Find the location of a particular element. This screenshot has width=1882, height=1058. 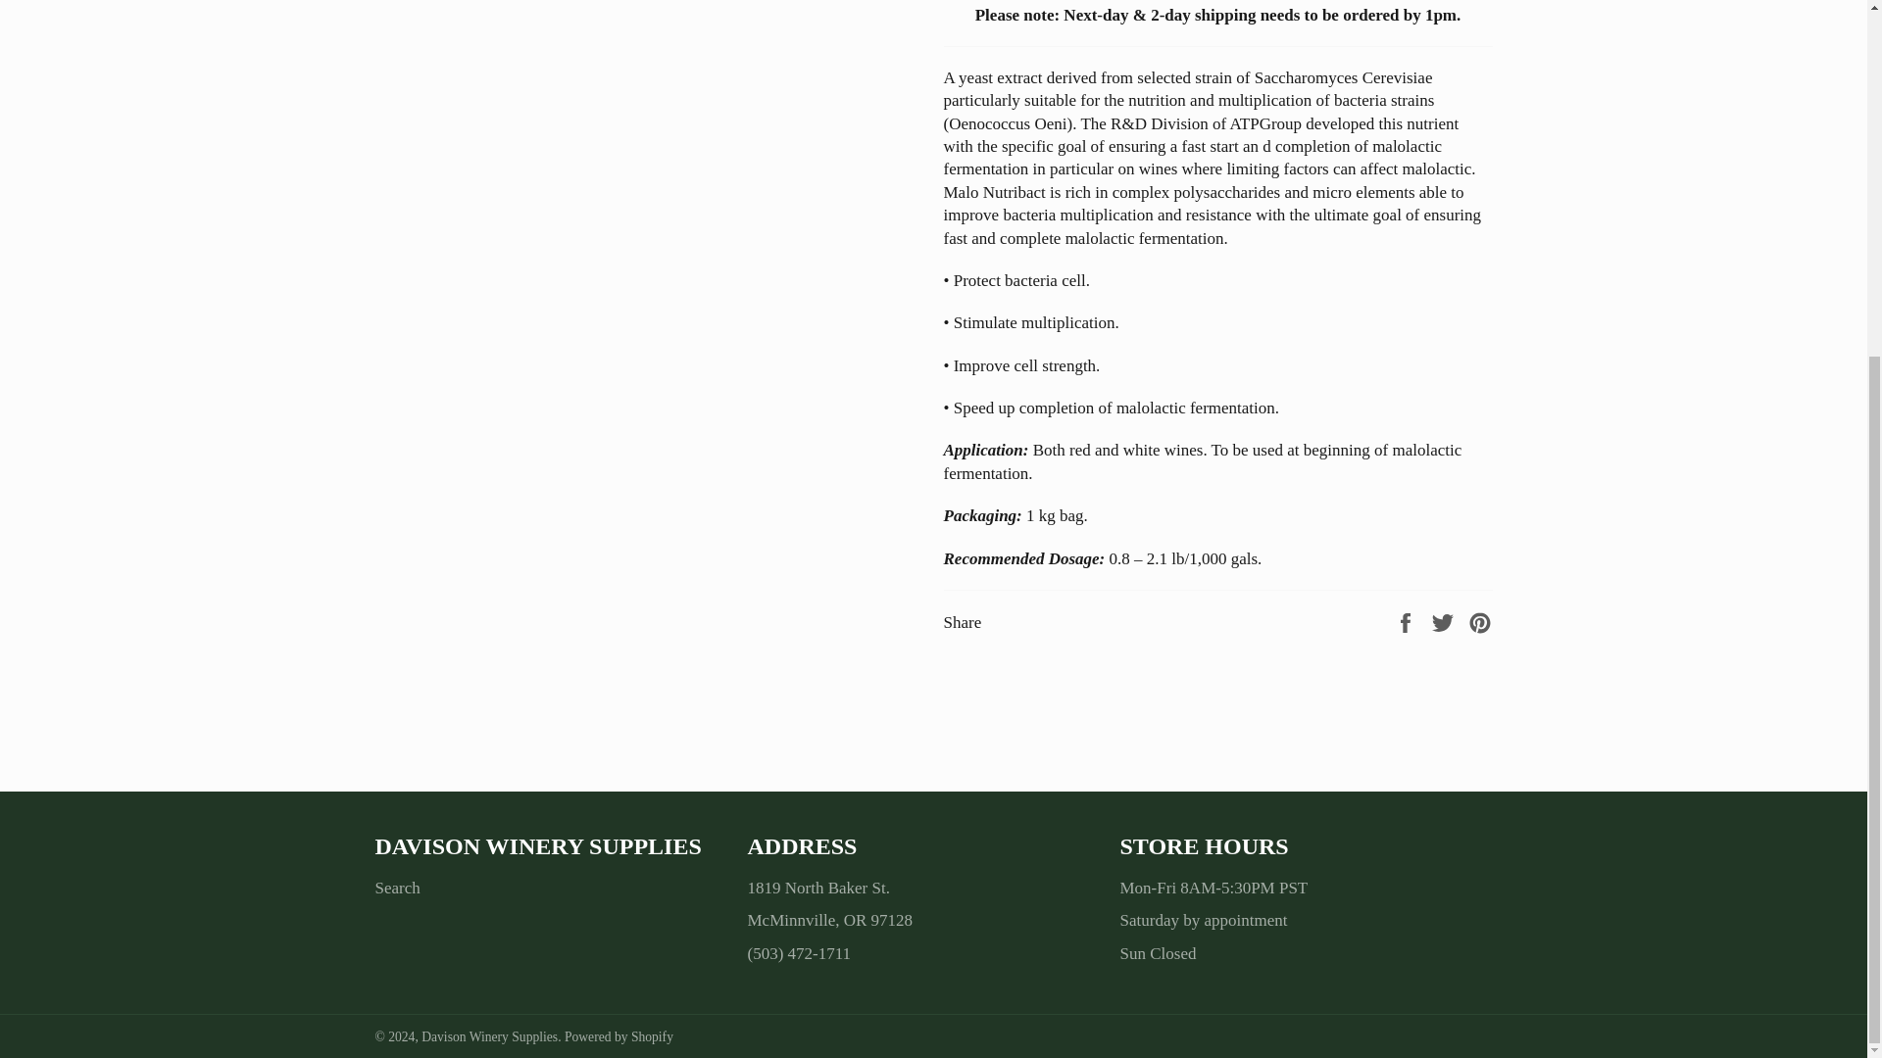

Share on Facebook is located at coordinates (1408, 621).